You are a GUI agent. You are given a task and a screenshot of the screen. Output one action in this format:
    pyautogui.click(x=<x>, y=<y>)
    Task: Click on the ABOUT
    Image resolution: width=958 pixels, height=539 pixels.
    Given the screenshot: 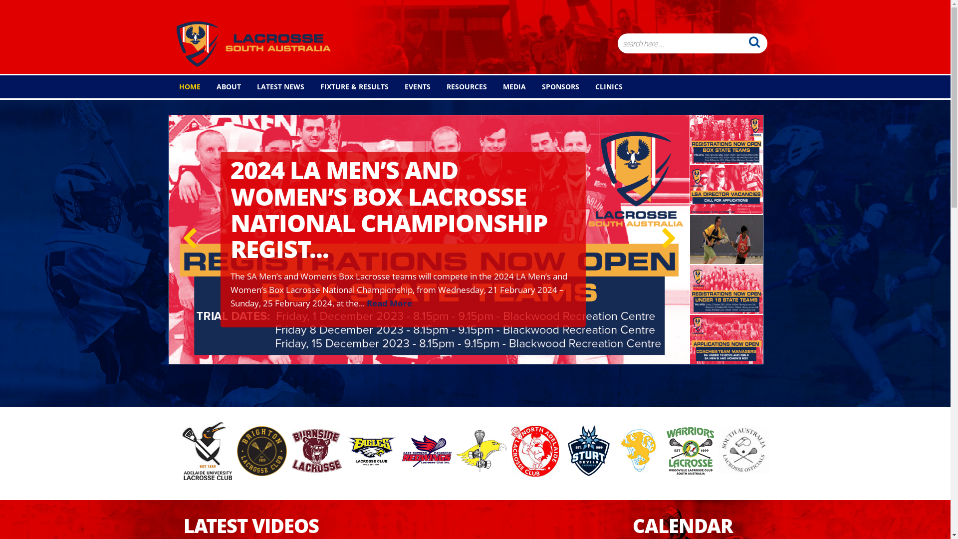 What is the action you would take?
    pyautogui.click(x=226, y=87)
    